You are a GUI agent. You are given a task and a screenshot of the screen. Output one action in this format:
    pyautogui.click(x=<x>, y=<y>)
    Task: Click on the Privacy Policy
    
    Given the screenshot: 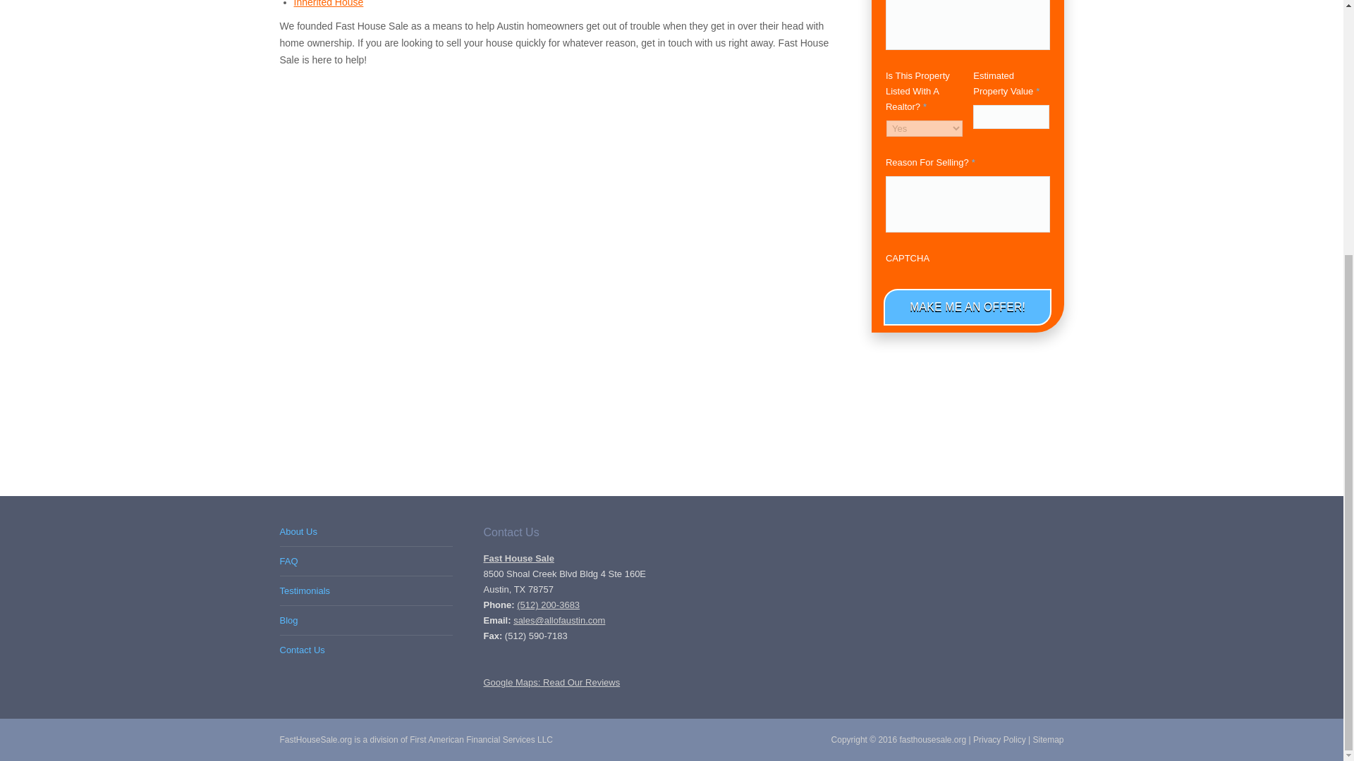 What is the action you would take?
    pyautogui.click(x=1000, y=740)
    